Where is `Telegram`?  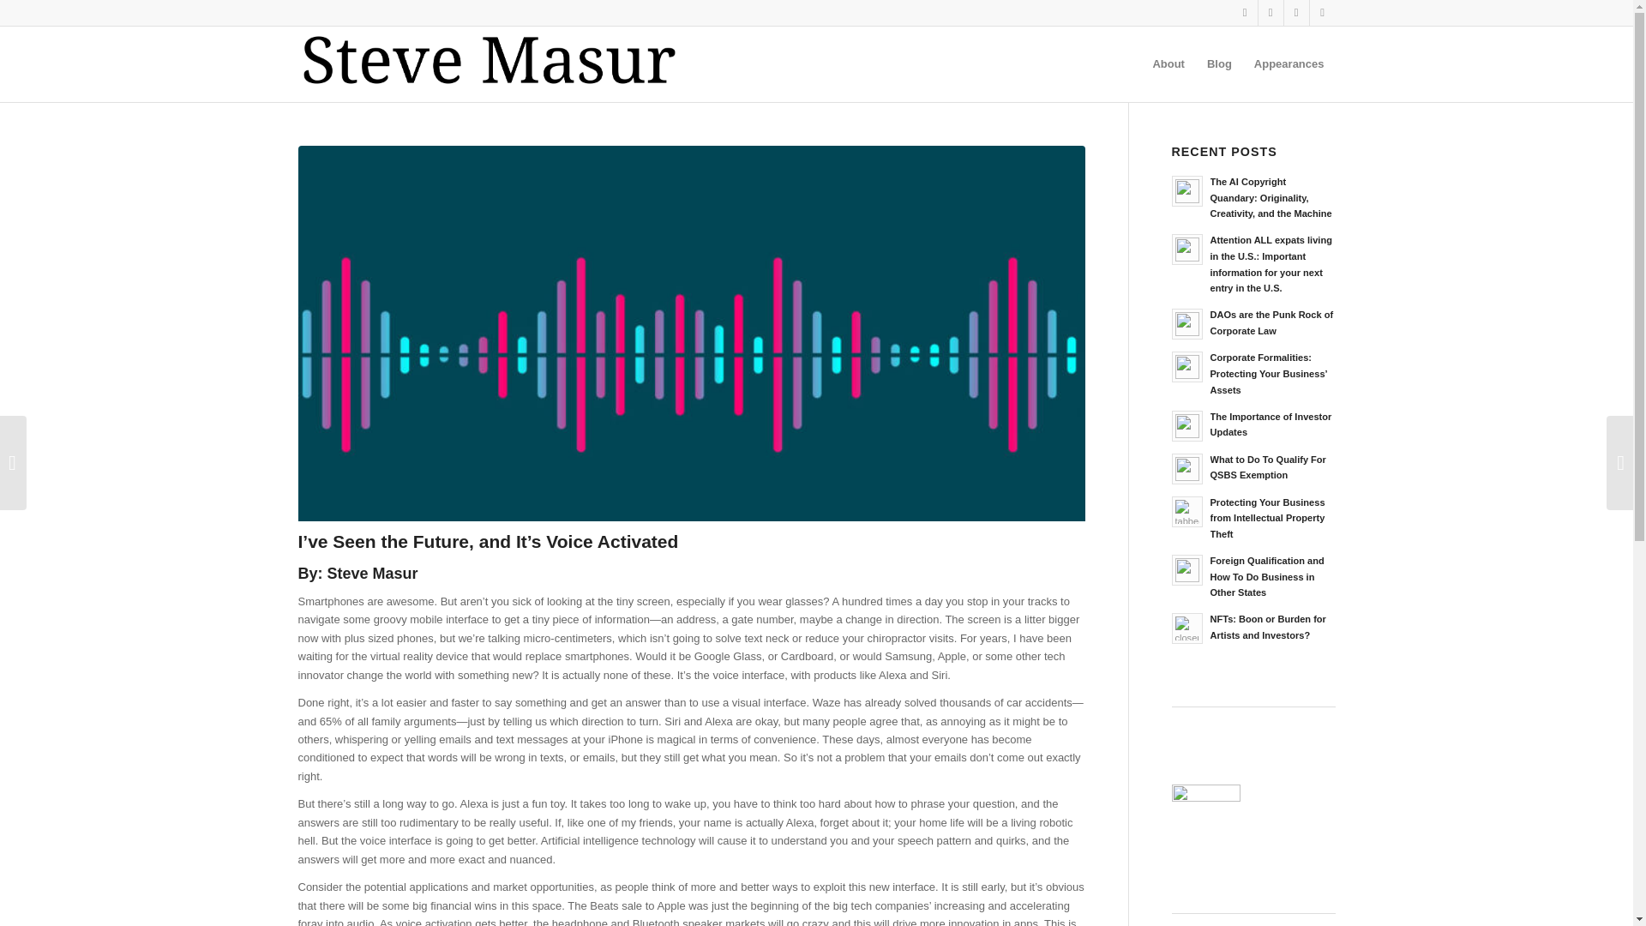 Telegram is located at coordinates (1296, 13).